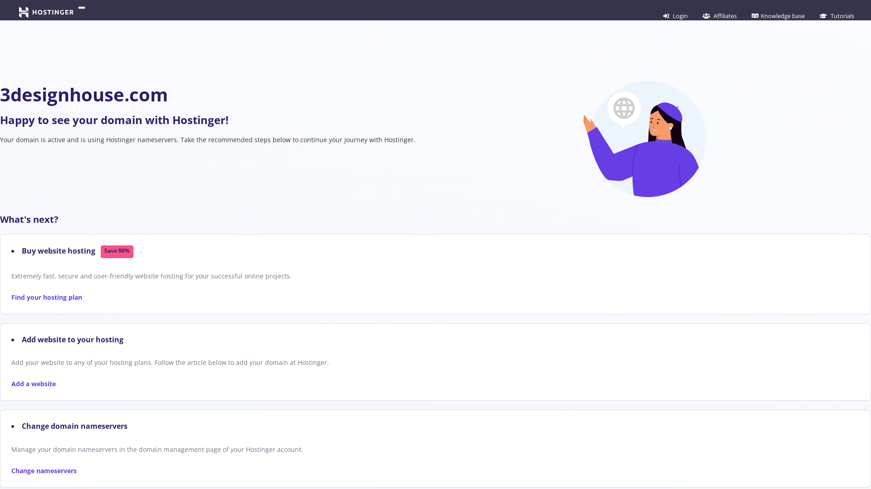 The image size is (871, 489). I want to click on Affiliates, so click(719, 16).